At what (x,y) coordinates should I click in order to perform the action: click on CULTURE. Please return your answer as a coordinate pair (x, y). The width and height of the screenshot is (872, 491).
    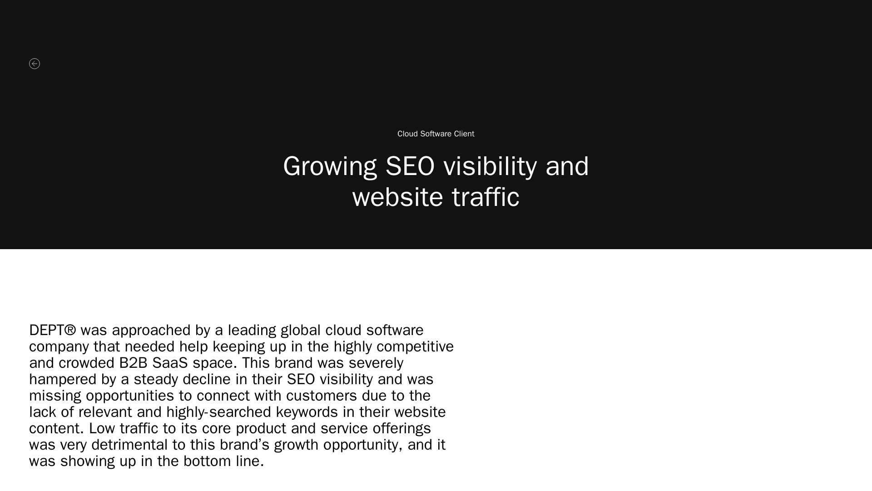
    Looking at the image, I should click on (541, 29).